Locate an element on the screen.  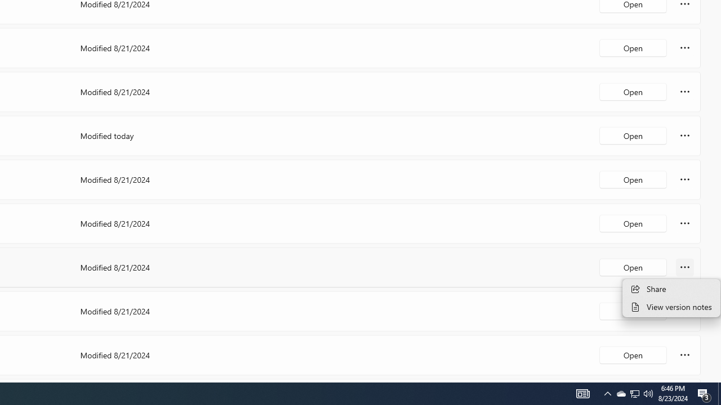
More options is located at coordinates (685, 354).